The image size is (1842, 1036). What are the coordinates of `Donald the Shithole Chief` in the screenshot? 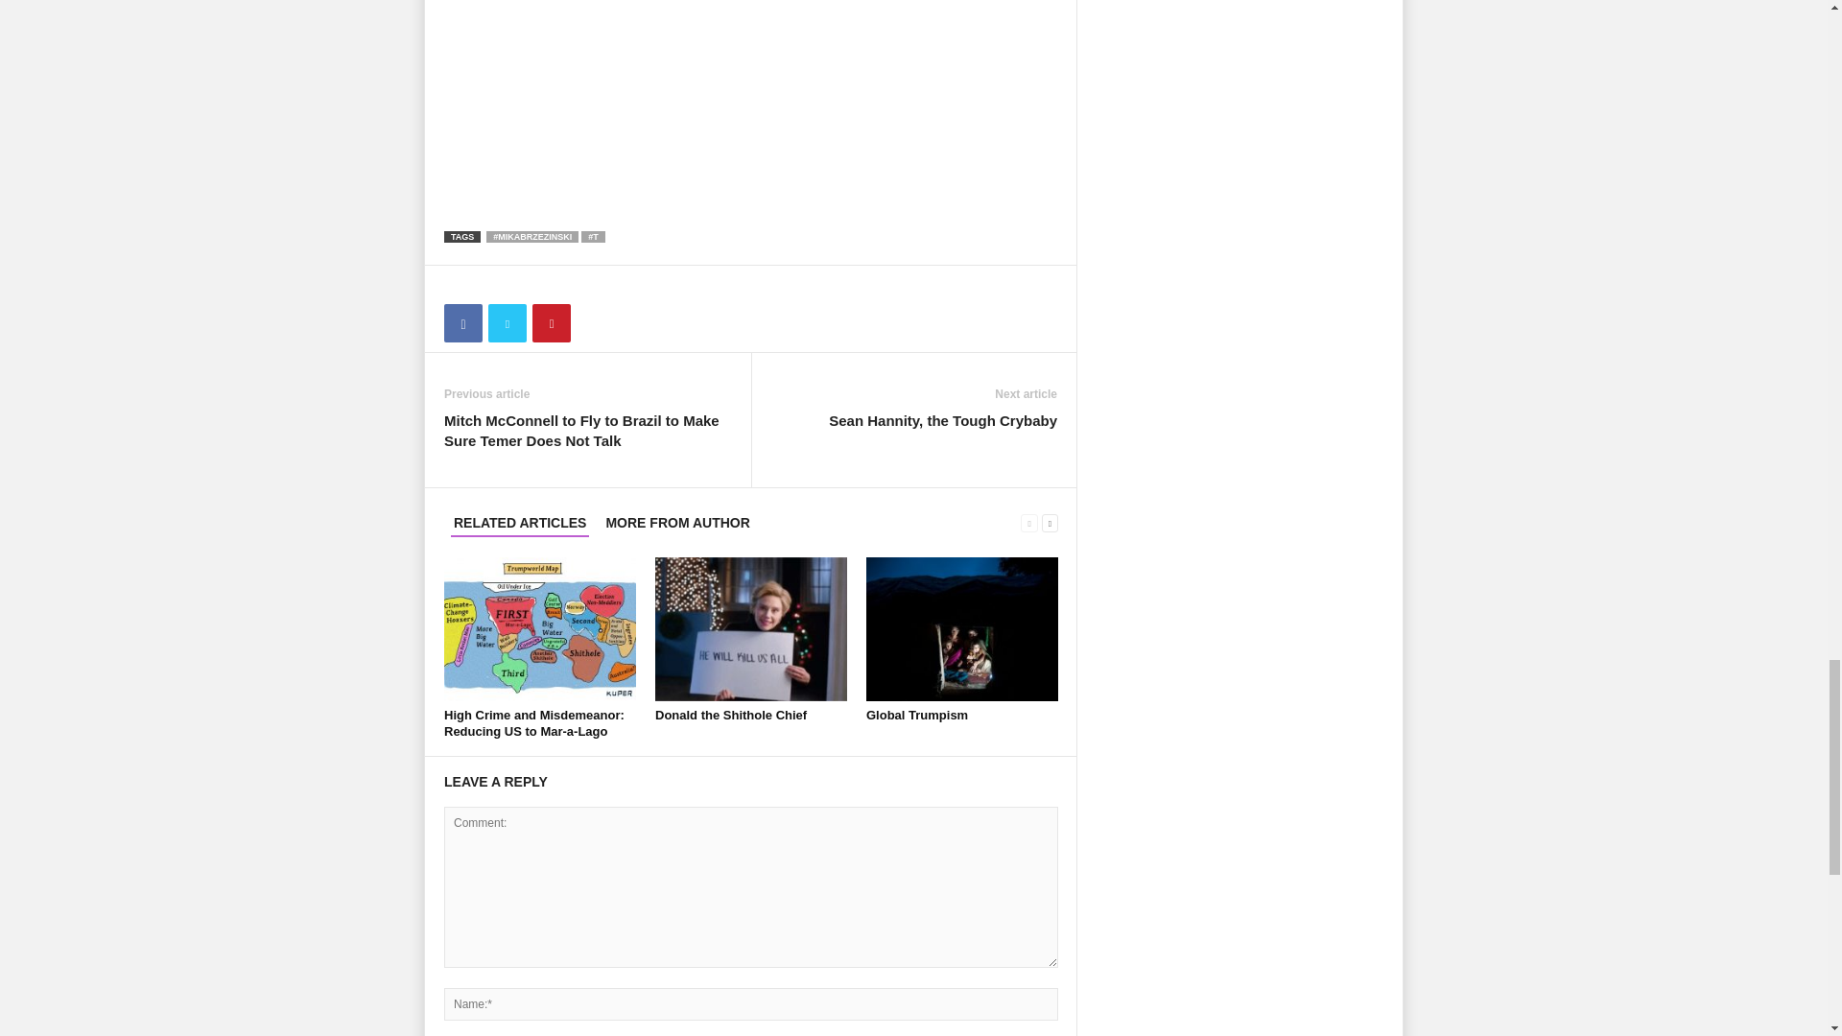 It's located at (731, 714).